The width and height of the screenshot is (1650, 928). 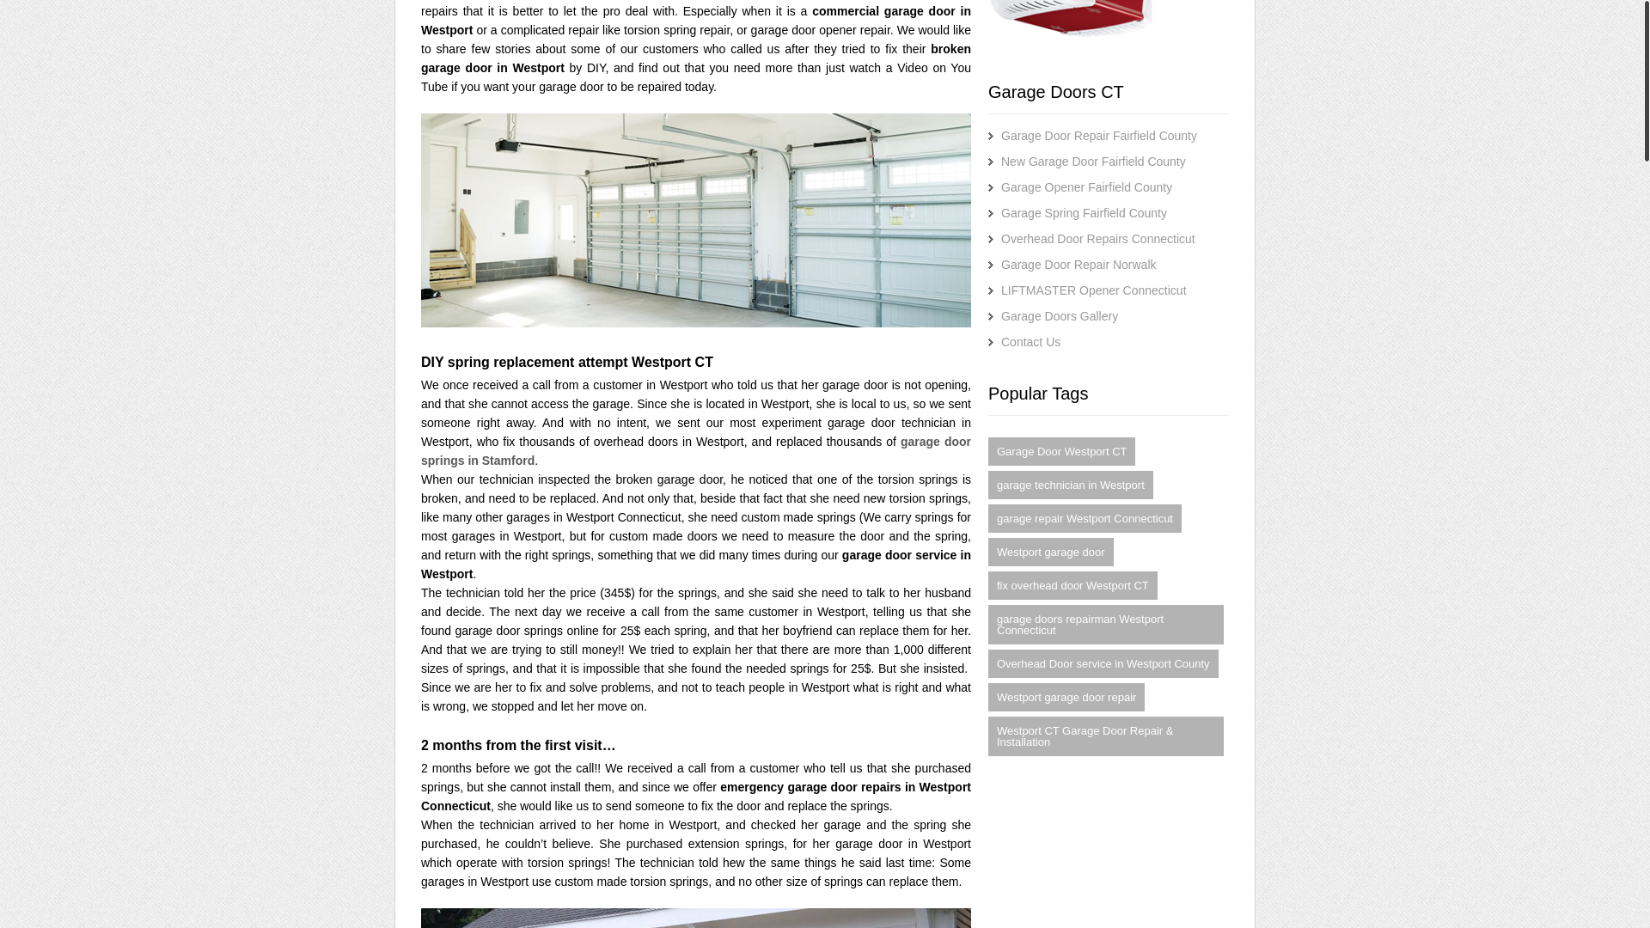 I want to click on spring-opener, so click(x=1109, y=26).